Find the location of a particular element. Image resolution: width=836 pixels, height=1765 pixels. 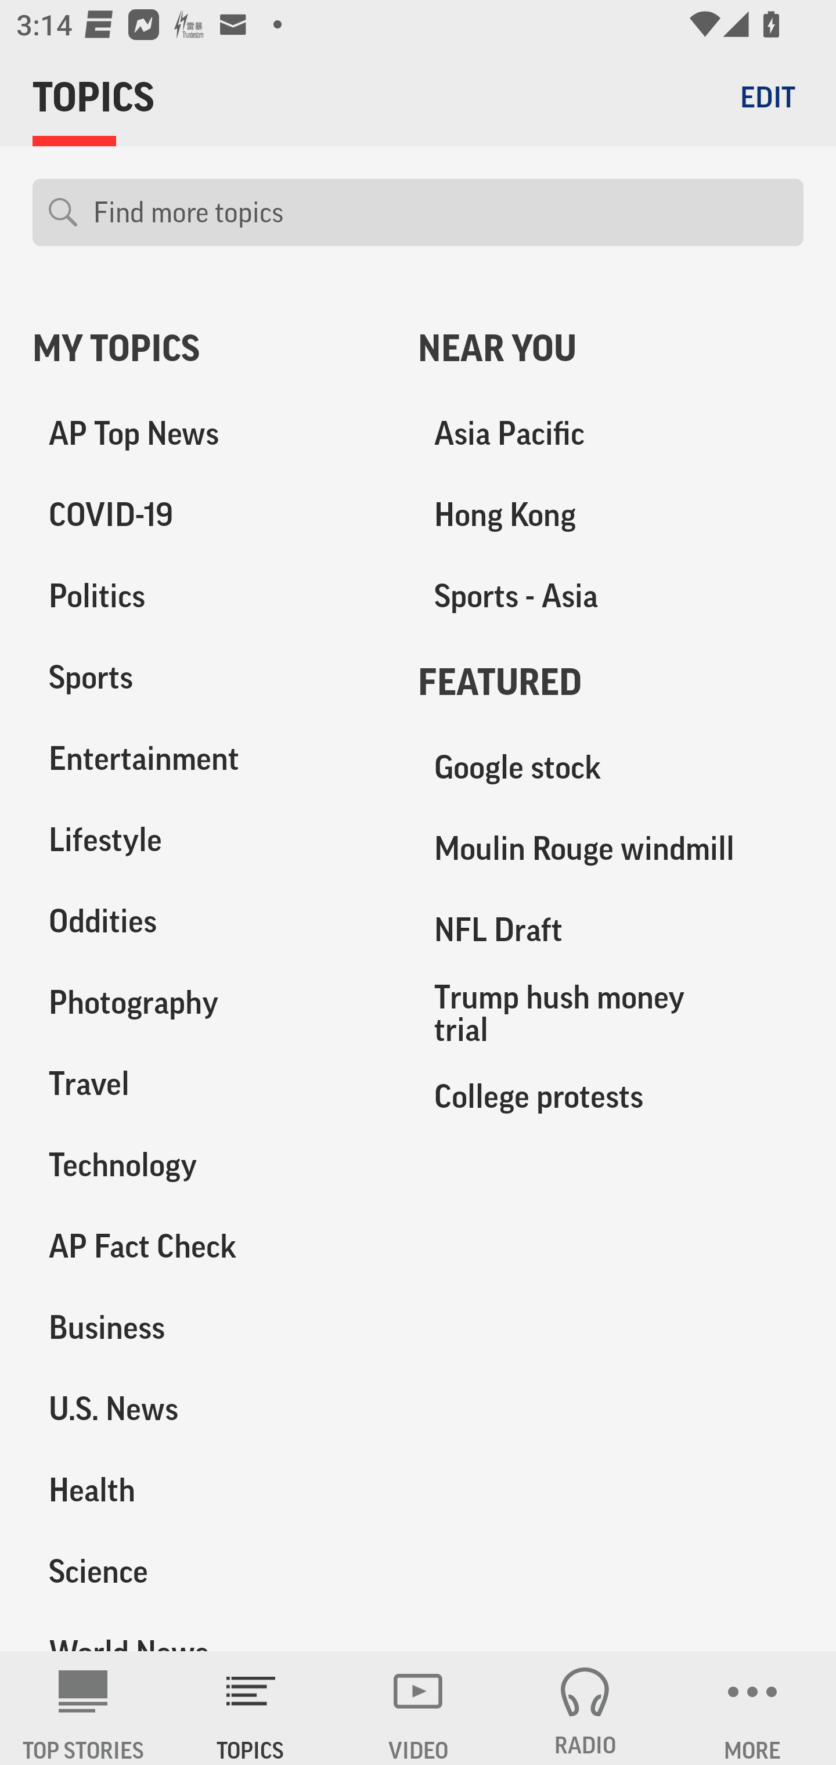

Asia Pacific is located at coordinates (611, 434).